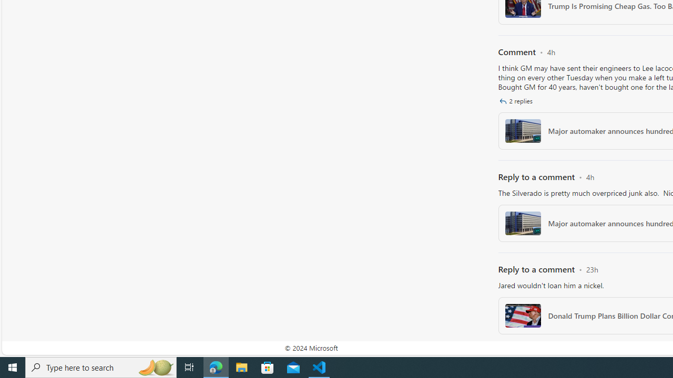 This screenshot has width=673, height=378. What do you see at coordinates (503, 101) in the screenshot?
I see `Class: cwt-icon-vector` at bounding box center [503, 101].